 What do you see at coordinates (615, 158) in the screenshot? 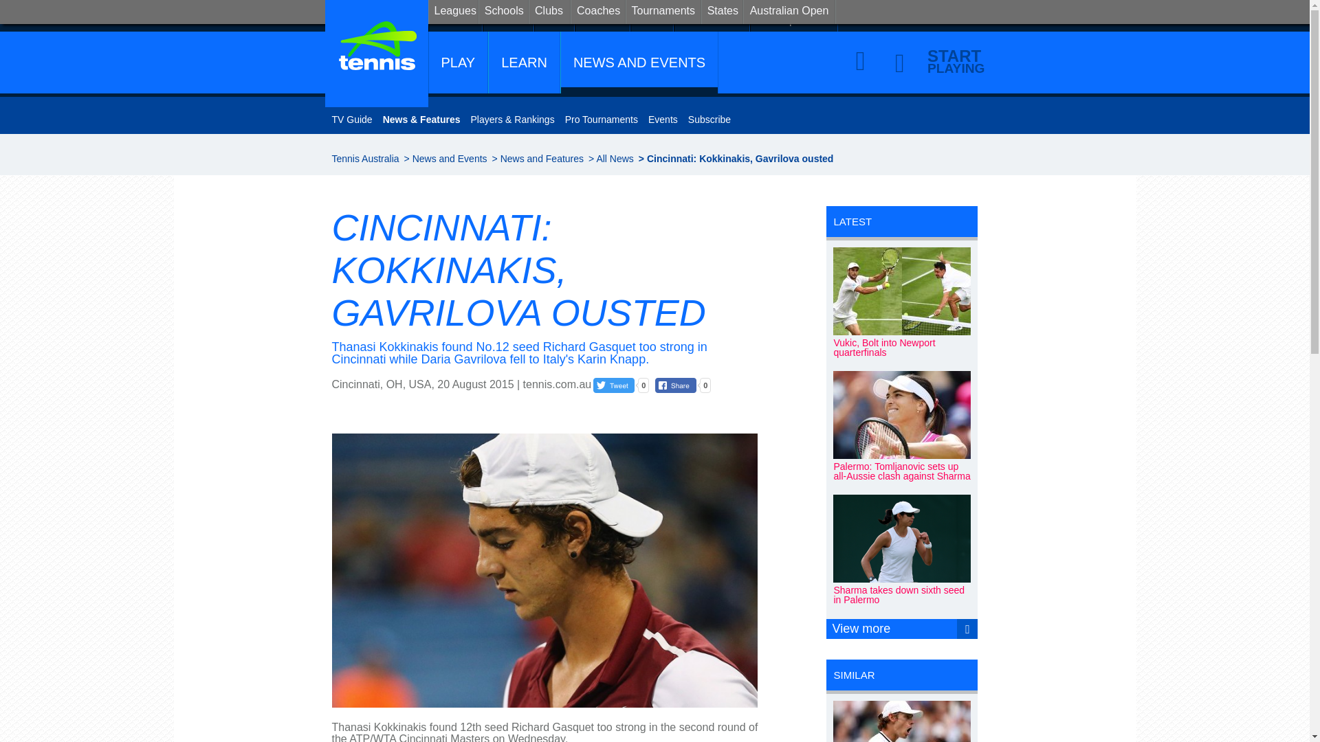
I see `All News` at bounding box center [615, 158].